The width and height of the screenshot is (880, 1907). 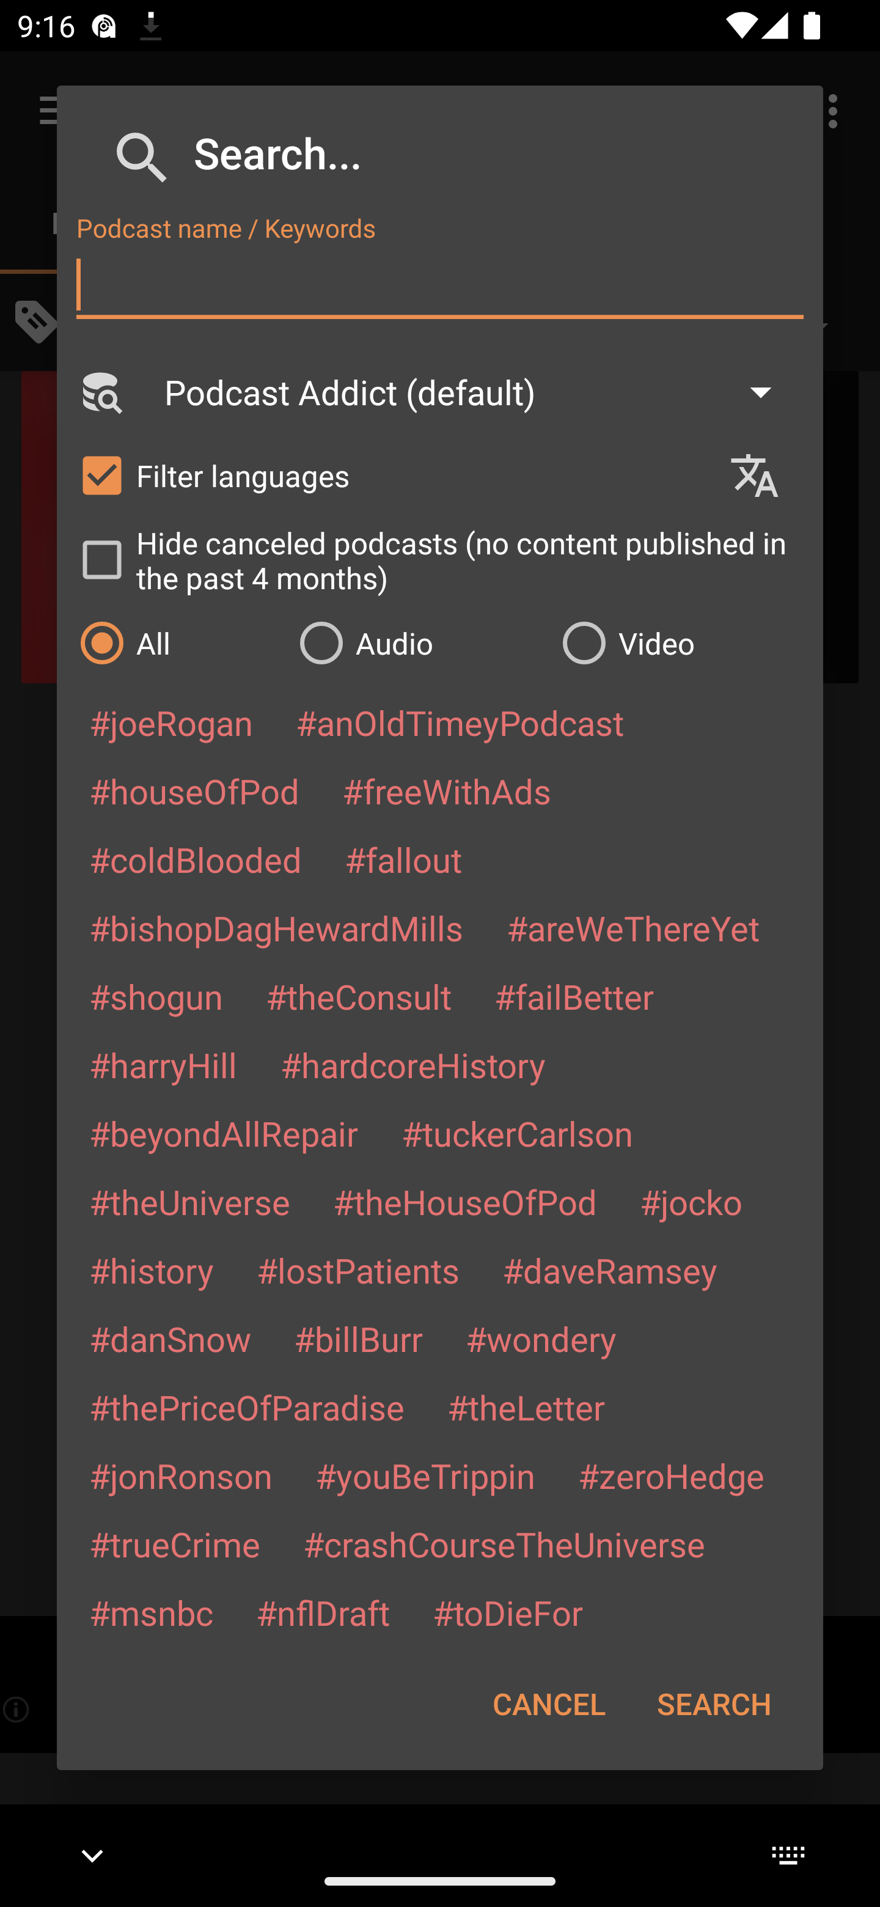 What do you see at coordinates (610, 1270) in the screenshot?
I see `#daveRamsey` at bounding box center [610, 1270].